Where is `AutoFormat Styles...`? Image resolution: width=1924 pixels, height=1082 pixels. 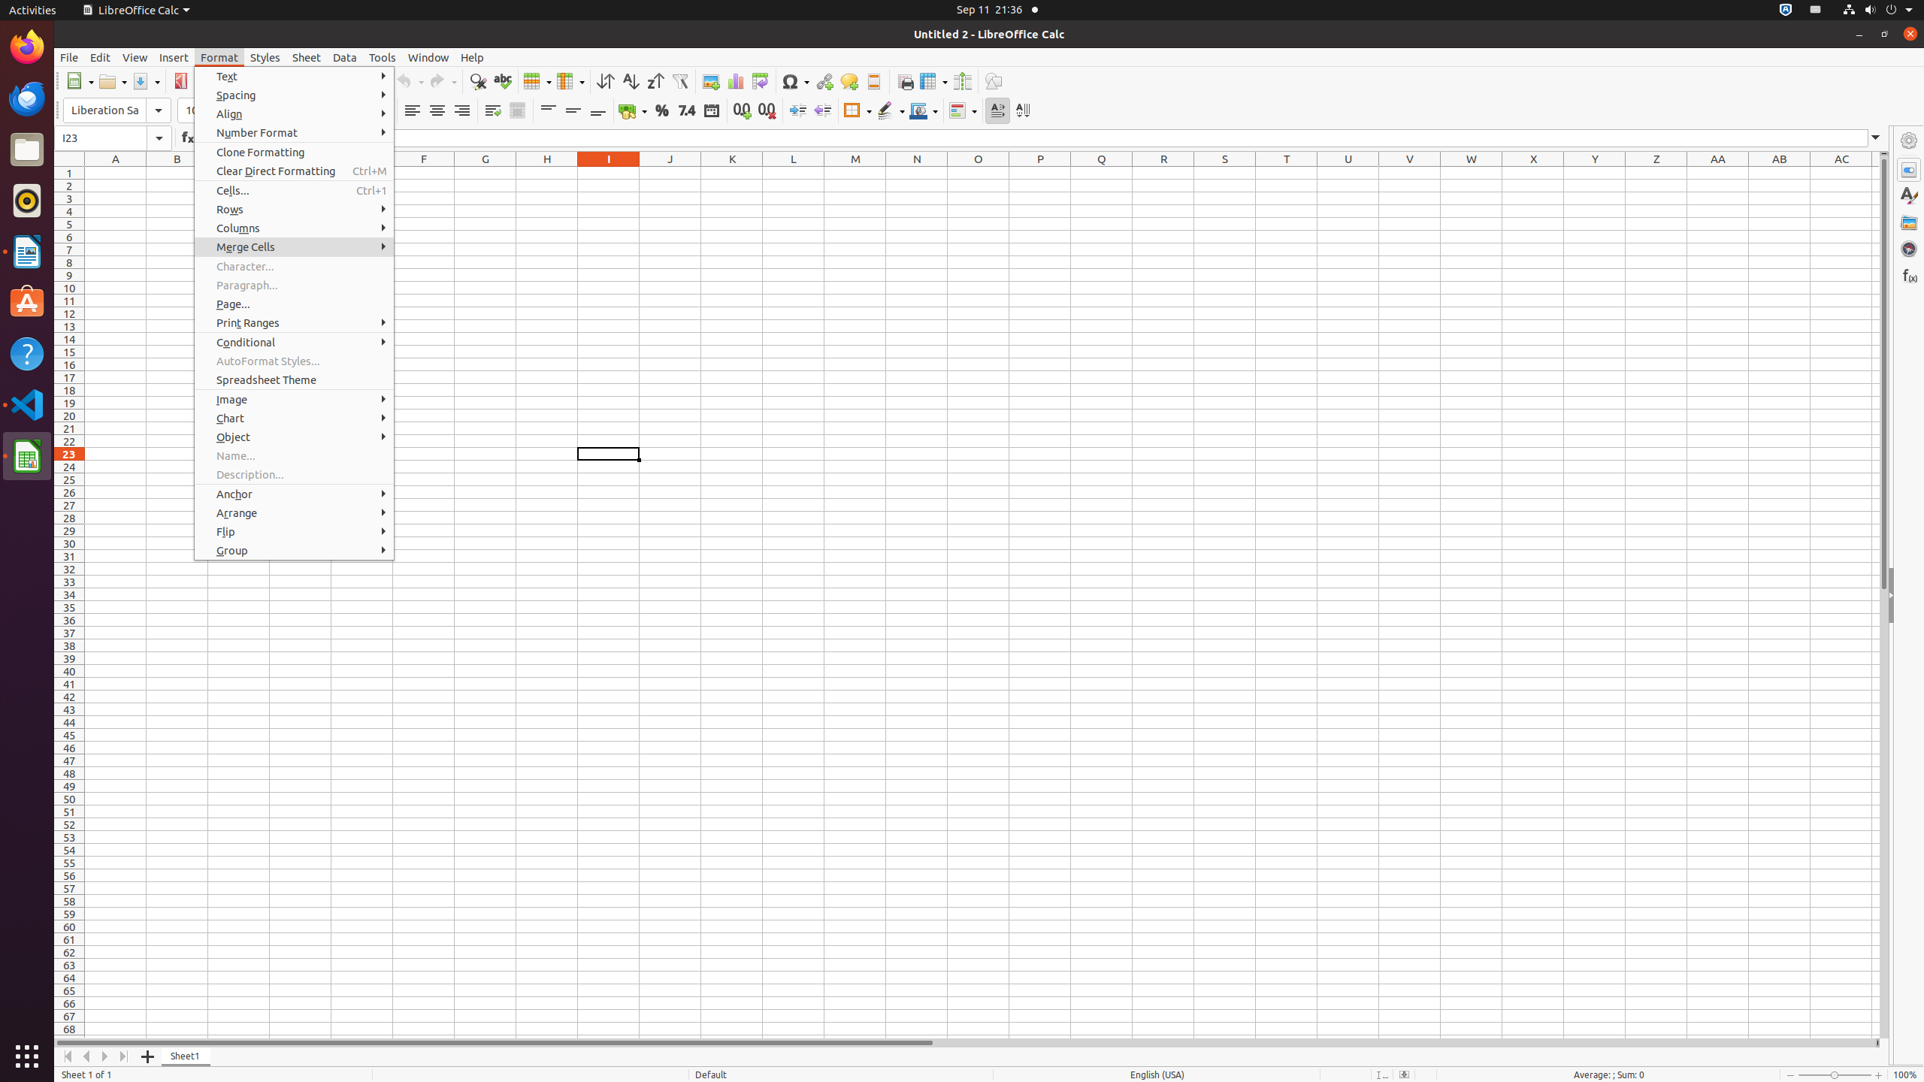 AutoFormat Styles... is located at coordinates (295, 361).